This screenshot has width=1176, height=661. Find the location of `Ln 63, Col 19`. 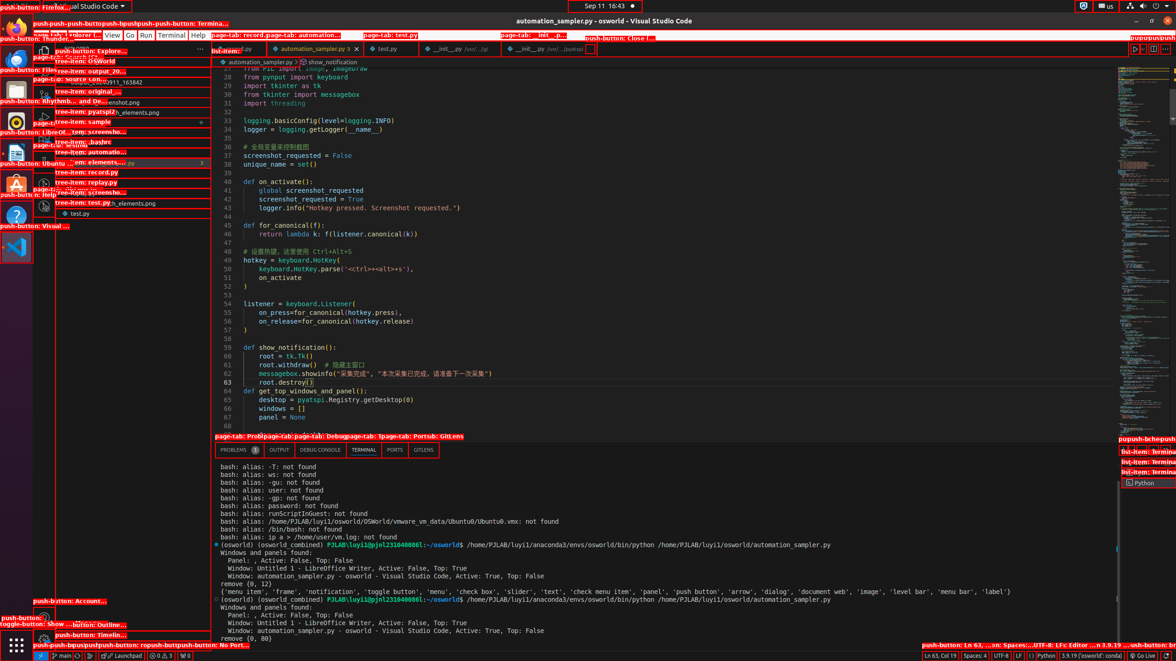

Ln 63, Col 19 is located at coordinates (940, 656).